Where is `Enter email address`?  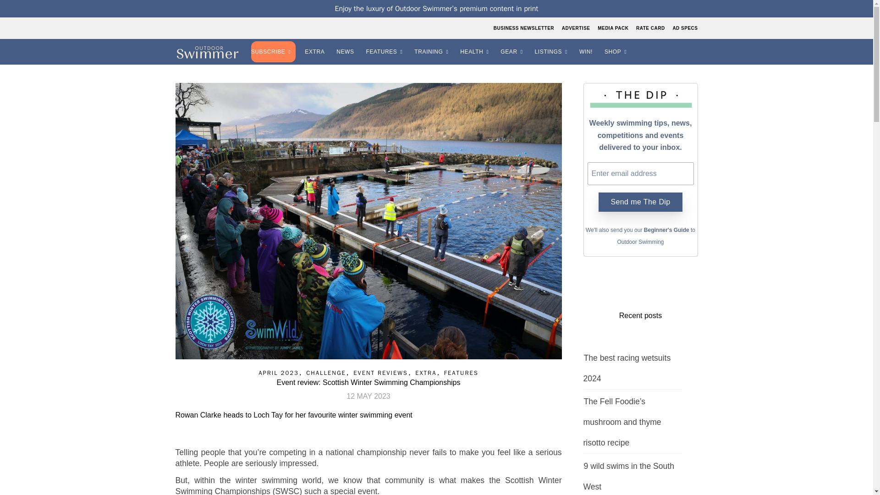 Enter email address is located at coordinates (641, 173).